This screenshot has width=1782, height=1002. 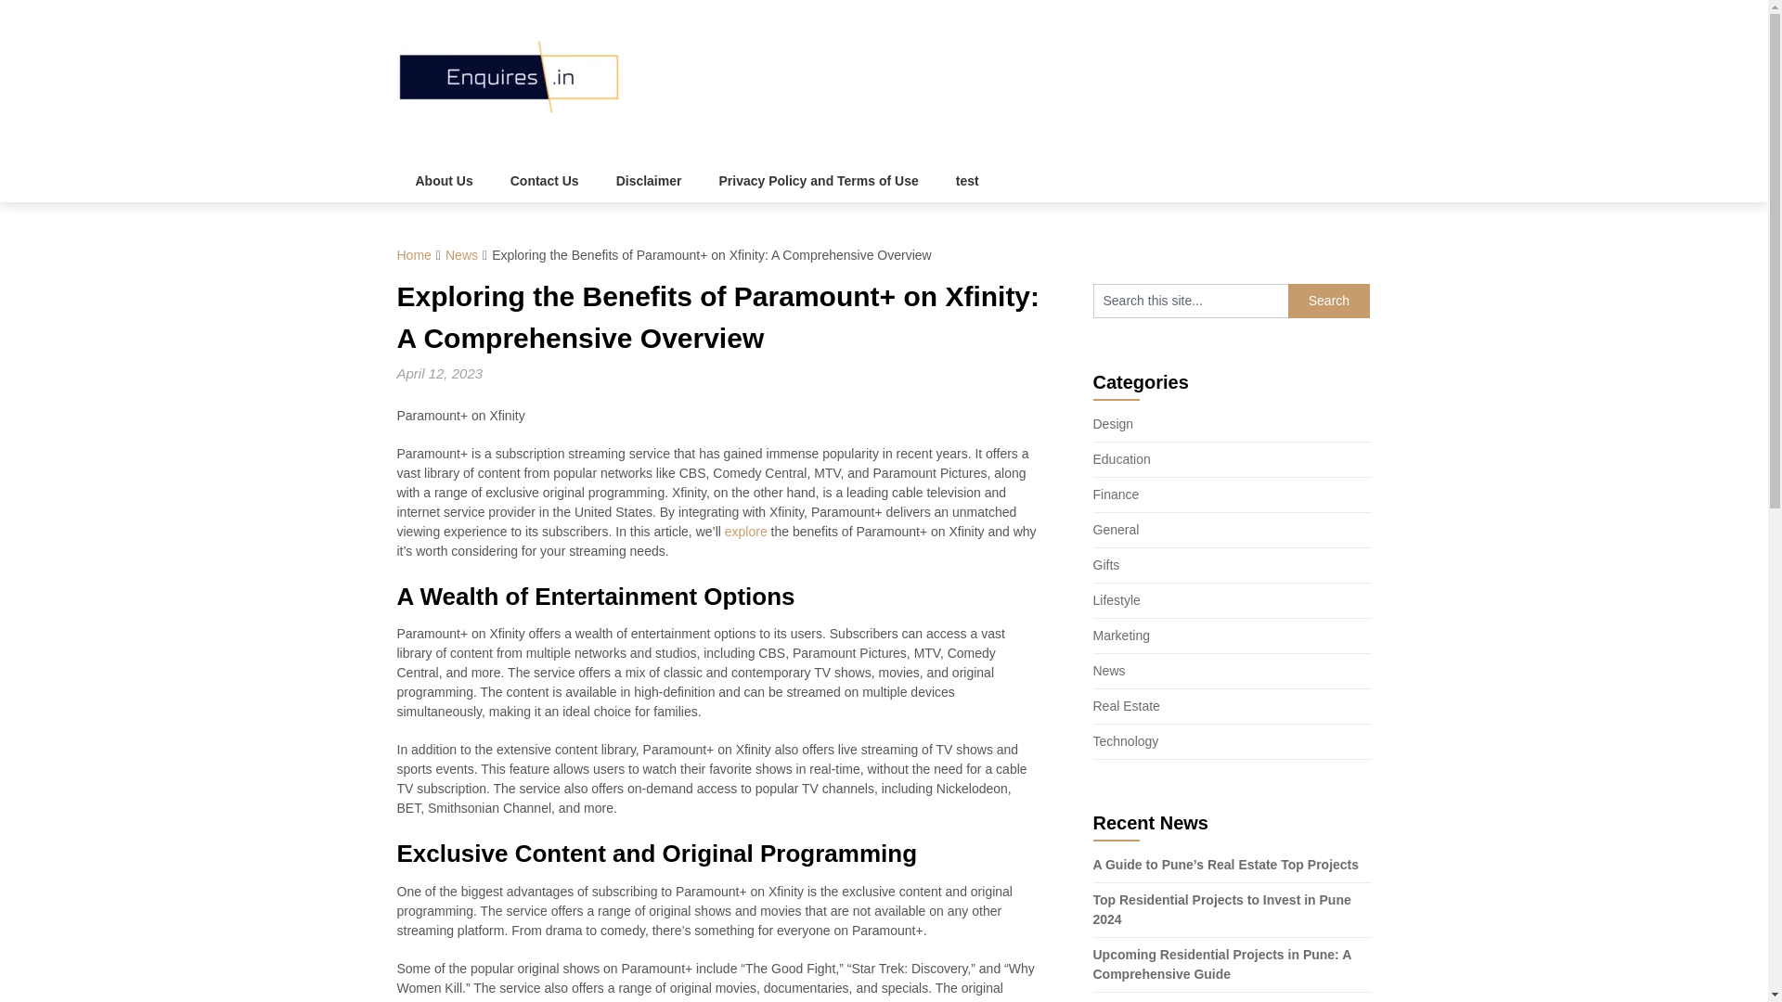 I want to click on Gifts, so click(x=1106, y=564).